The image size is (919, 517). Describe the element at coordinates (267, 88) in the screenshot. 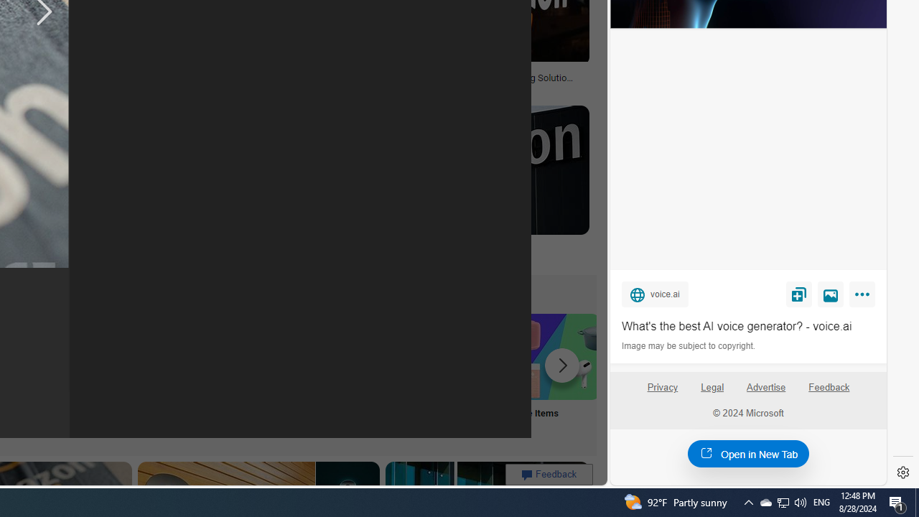

I see `vecteezy.com` at that location.